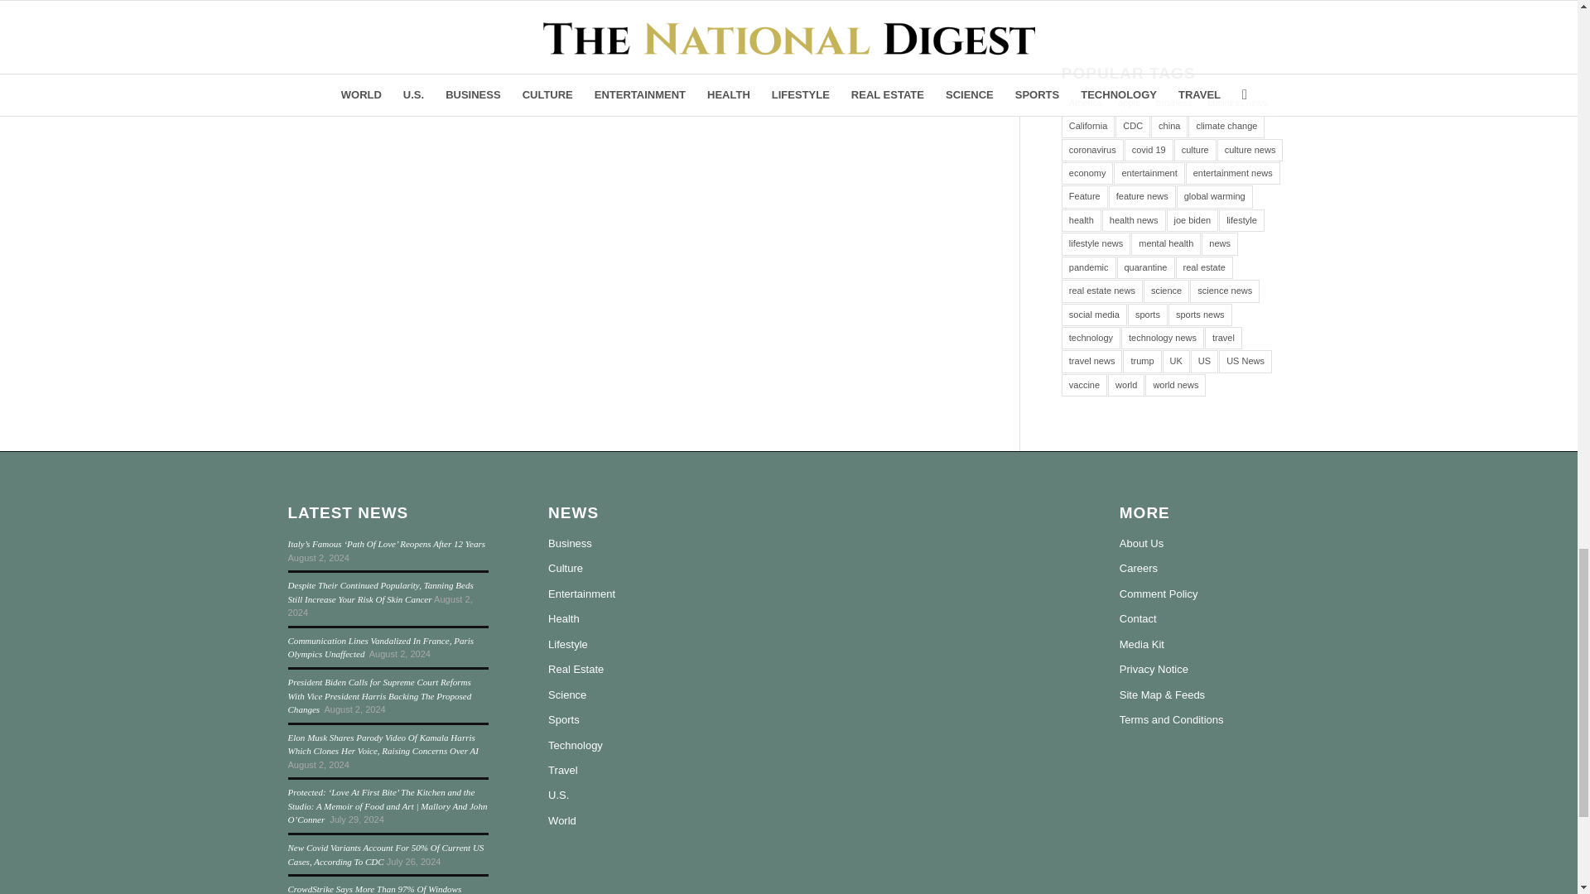 This screenshot has height=894, width=1590. What do you see at coordinates (1237, 103) in the screenshot?
I see `business news` at bounding box center [1237, 103].